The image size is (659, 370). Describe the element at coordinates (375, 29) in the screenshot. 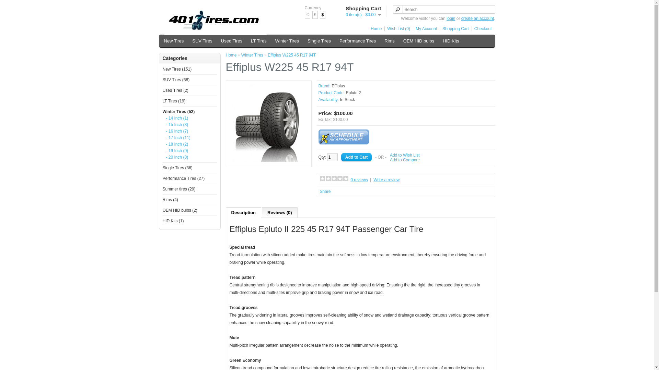

I see `Home` at that location.